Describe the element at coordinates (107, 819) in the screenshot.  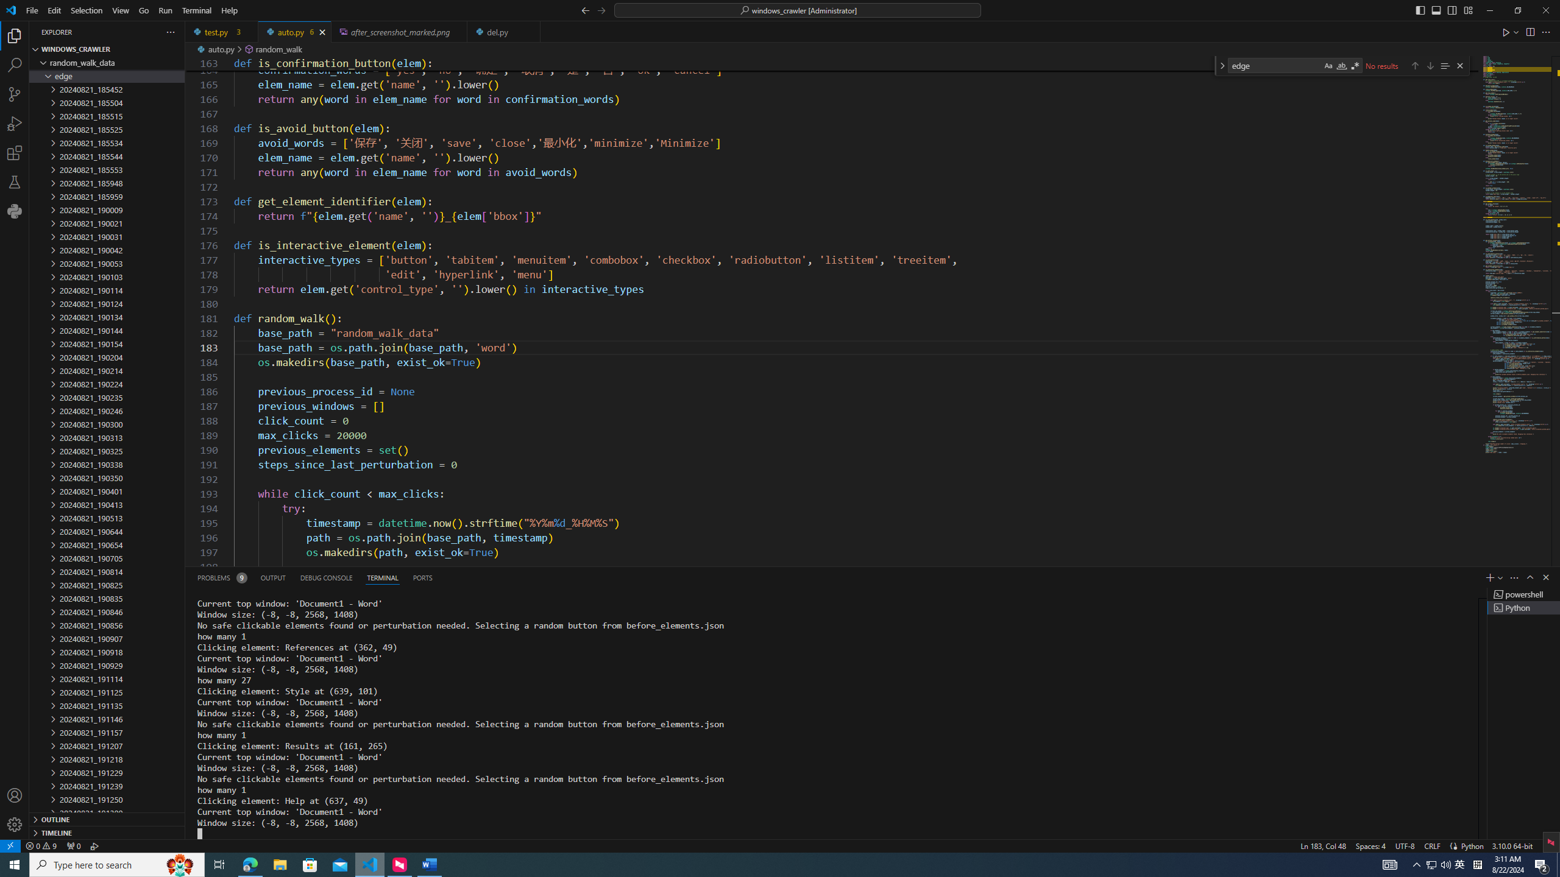
I see `Outline Section` at that location.